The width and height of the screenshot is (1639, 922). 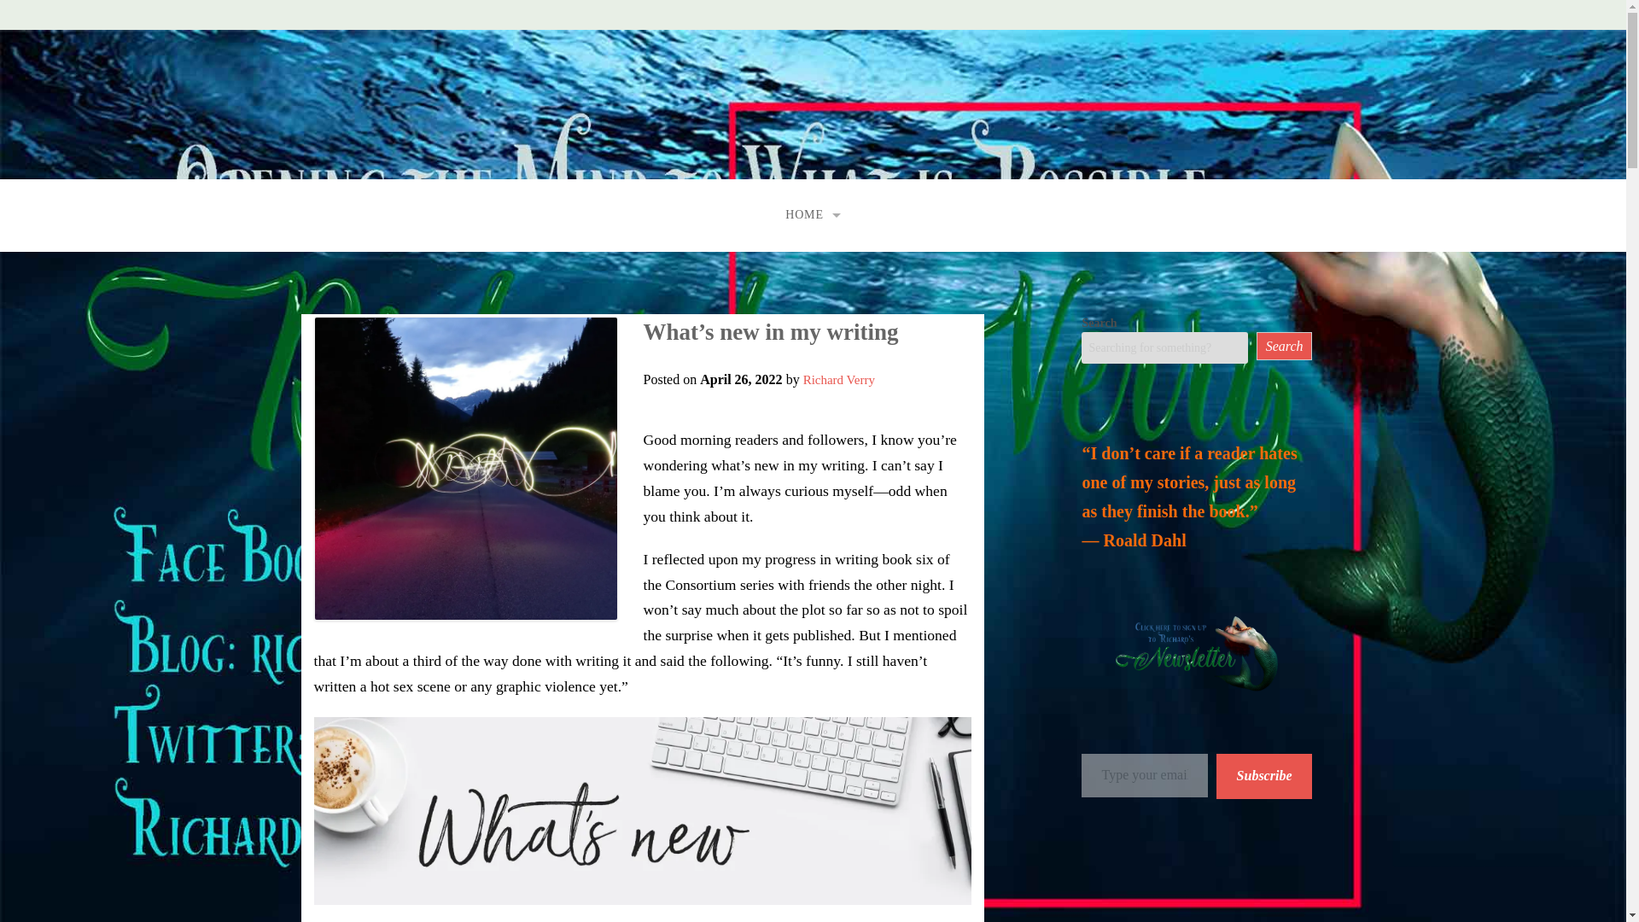 I want to click on HOME, so click(x=813, y=215).